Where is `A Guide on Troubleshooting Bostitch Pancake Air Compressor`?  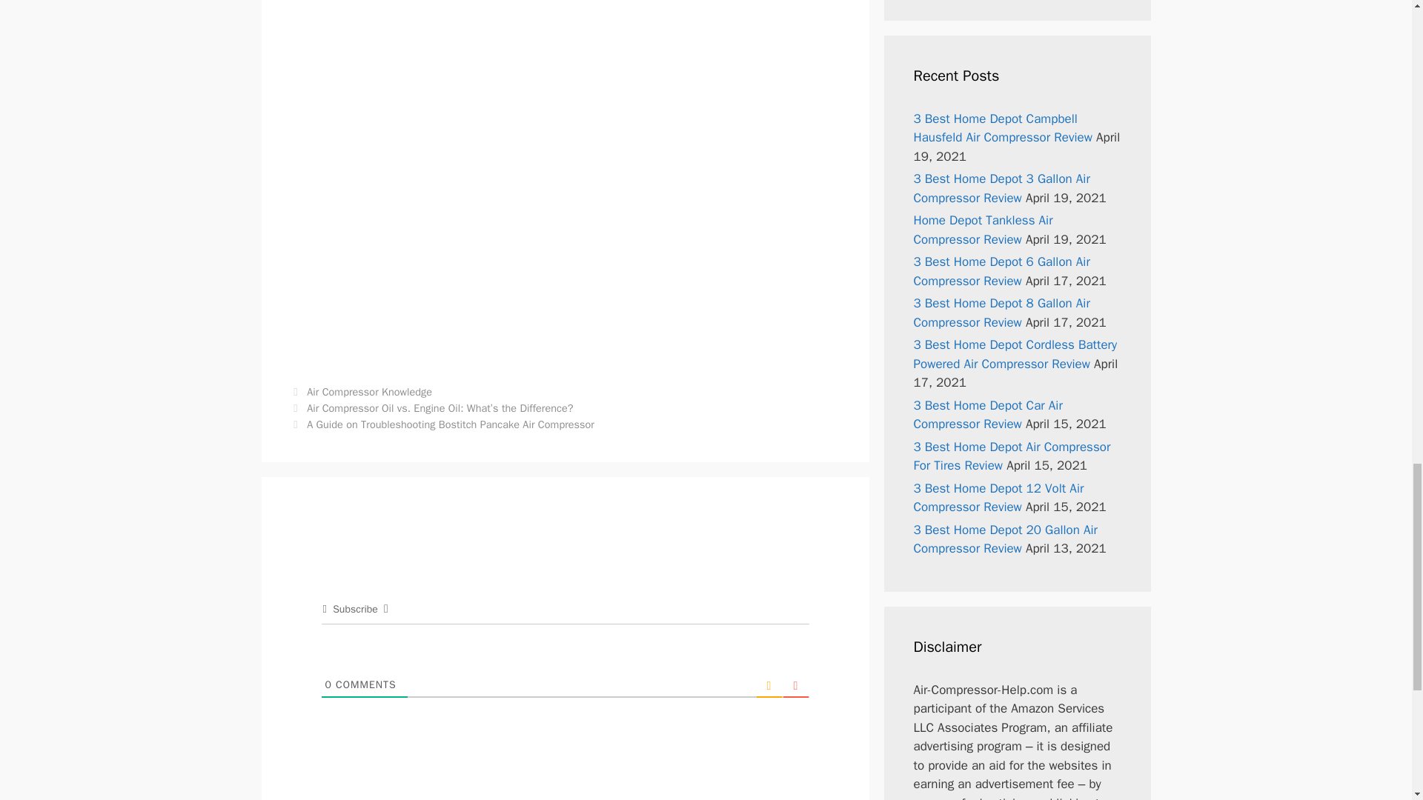 A Guide on Troubleshooting Bostitch Pancake Air Compressor is located at coordinates (451, 424).